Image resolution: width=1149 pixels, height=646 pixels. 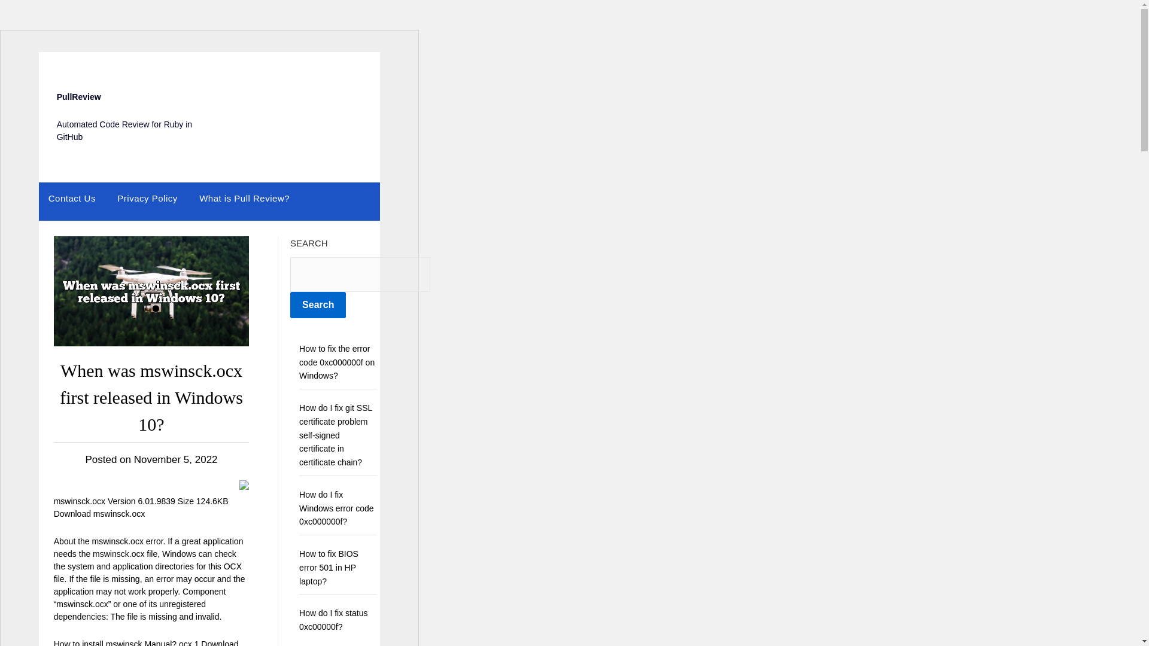 I want to click on PullReview, so click(x=78, y=97).